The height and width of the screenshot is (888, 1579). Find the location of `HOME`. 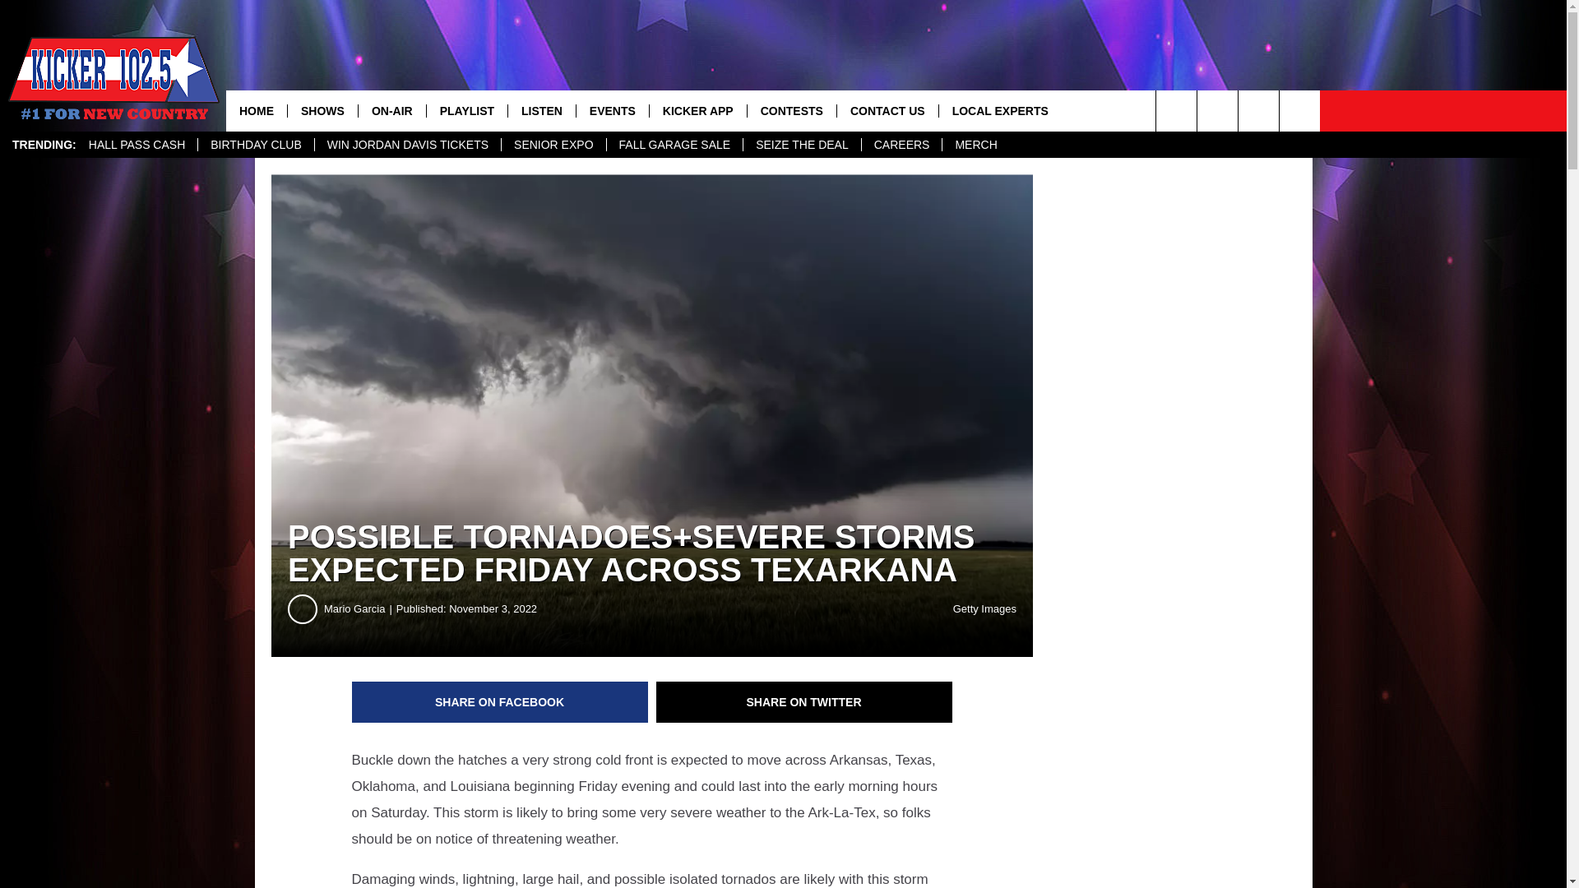

HOME is located at coordinates (257, 110).